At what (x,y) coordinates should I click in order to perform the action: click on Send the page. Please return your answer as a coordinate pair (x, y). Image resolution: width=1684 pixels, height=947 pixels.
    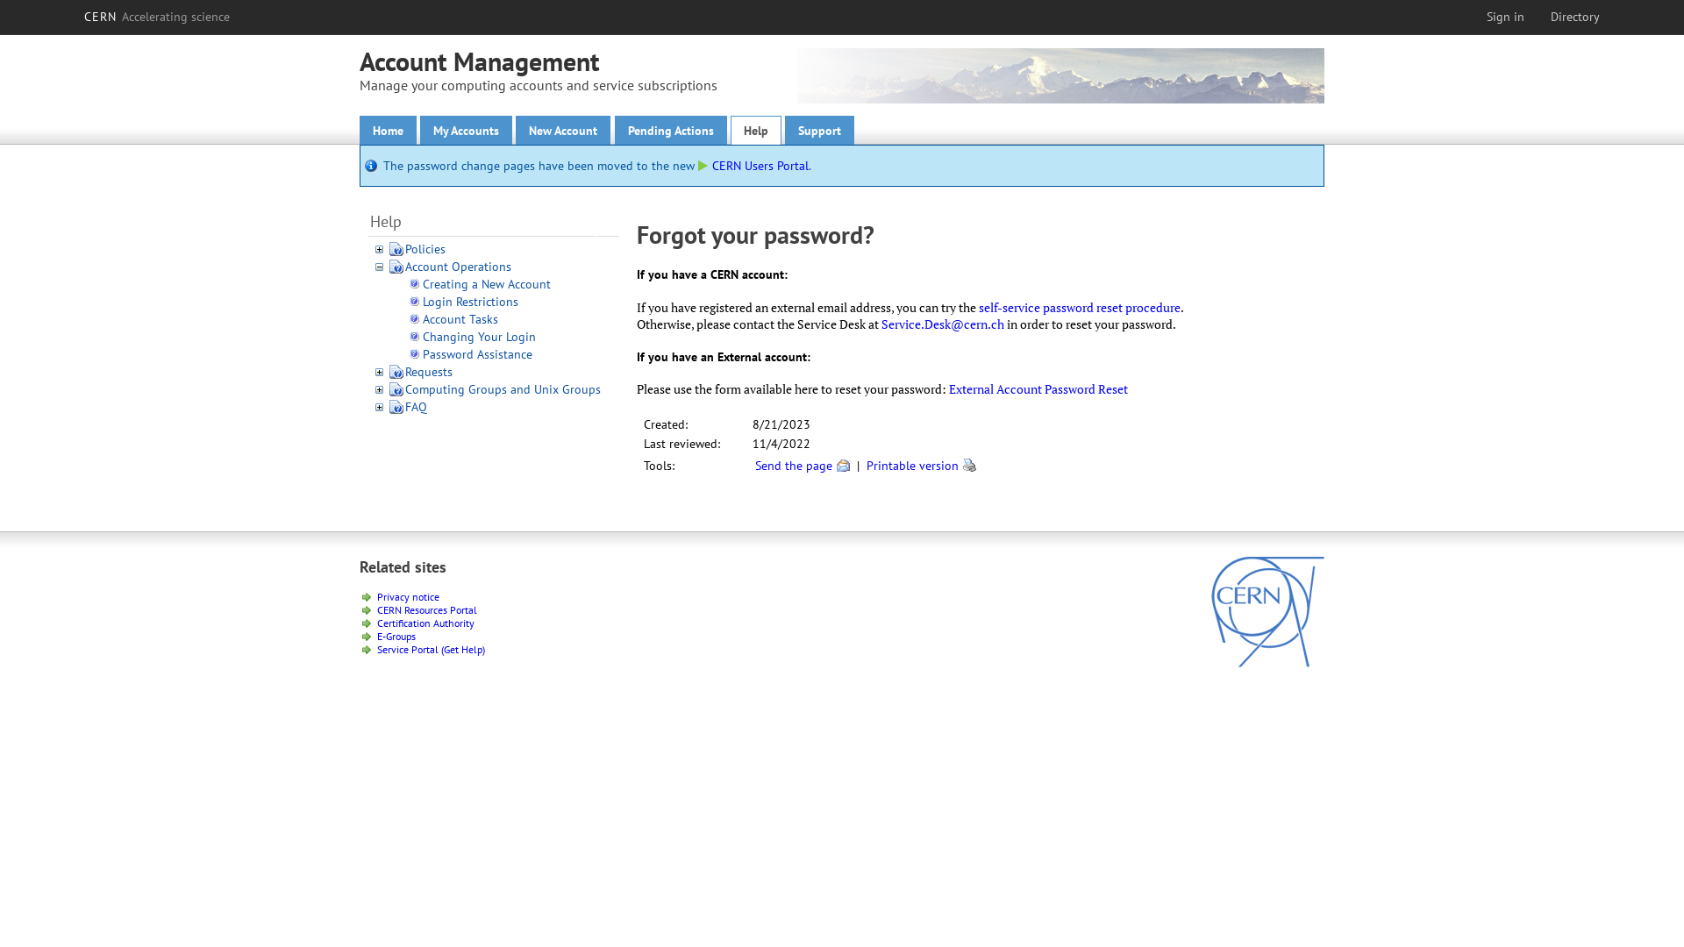
    Looking at the image, I should click on (794, 466).